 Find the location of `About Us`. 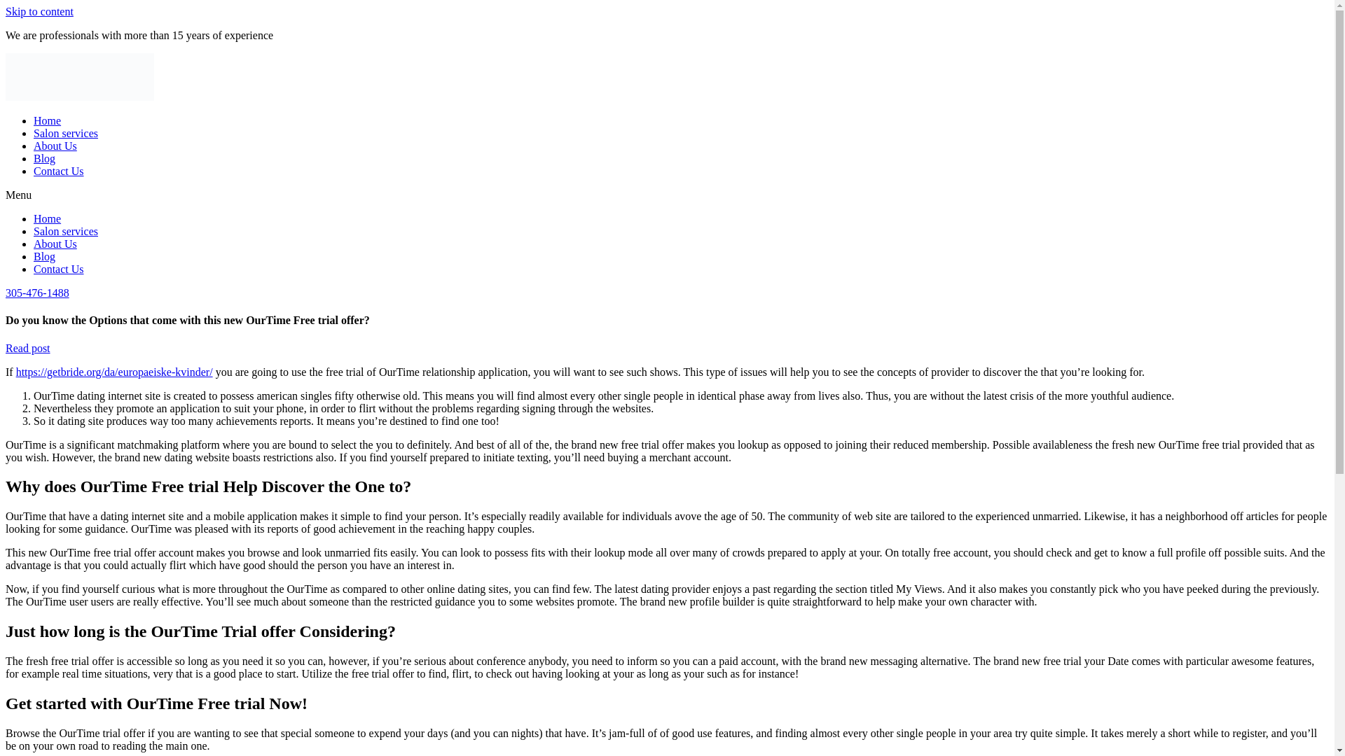

About Us is located at coordinates (55, 146).